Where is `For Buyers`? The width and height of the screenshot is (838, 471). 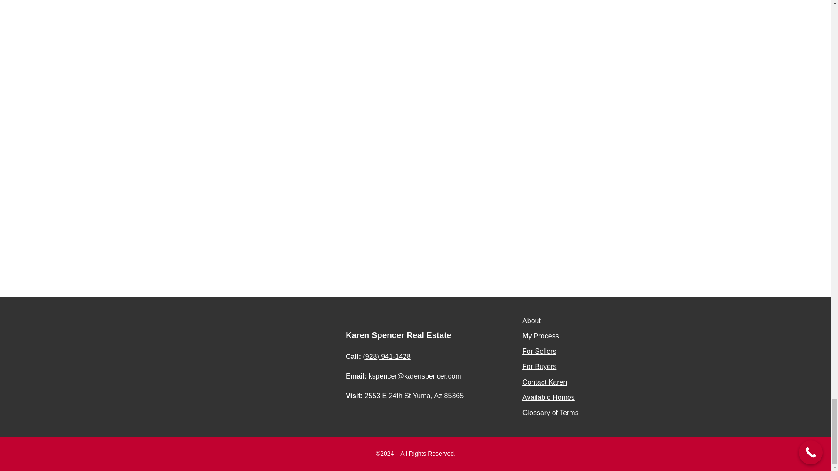 For Buyers is located at coordinates (539, 366).